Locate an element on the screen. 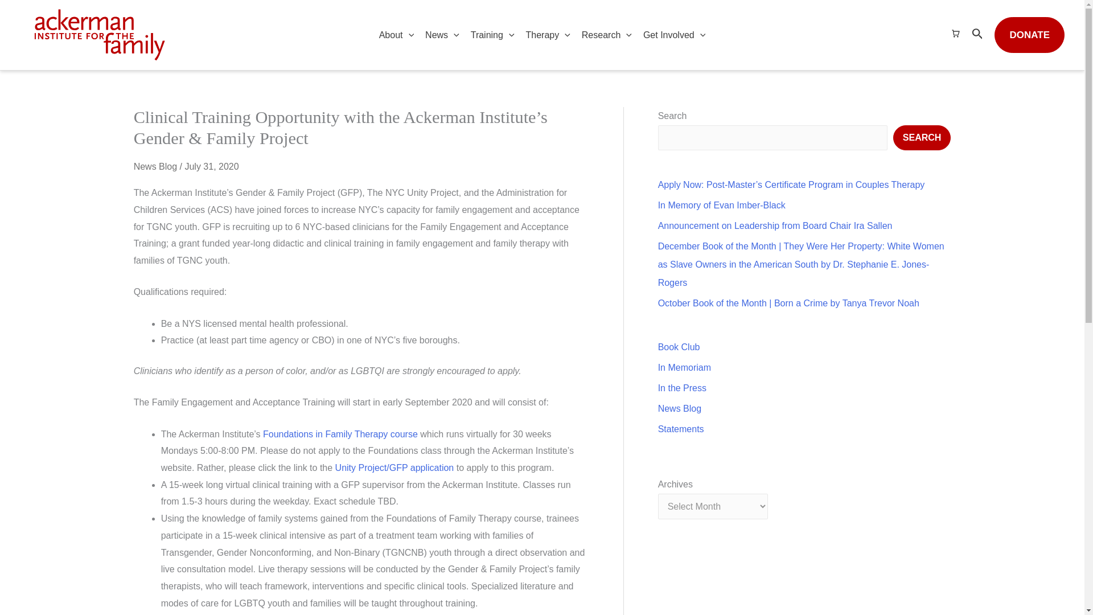 This screenshot has width=1093, height=615. About is located at coordinates (396, 35).